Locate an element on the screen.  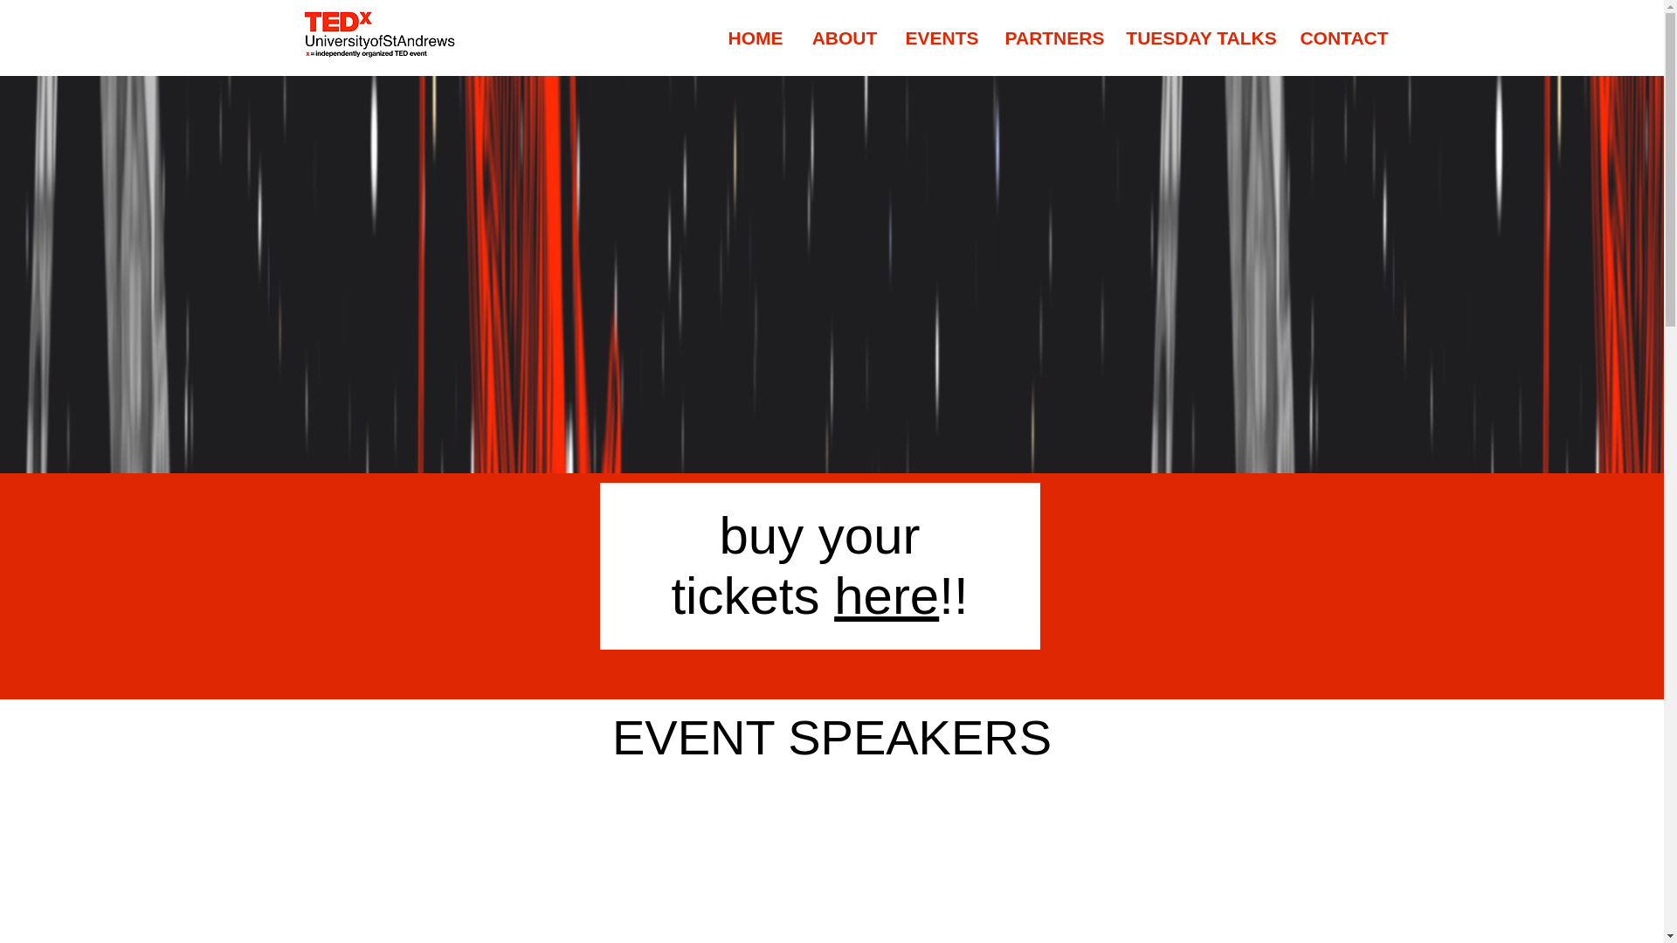
PARTNERS is located at coordinates (1054, 38).